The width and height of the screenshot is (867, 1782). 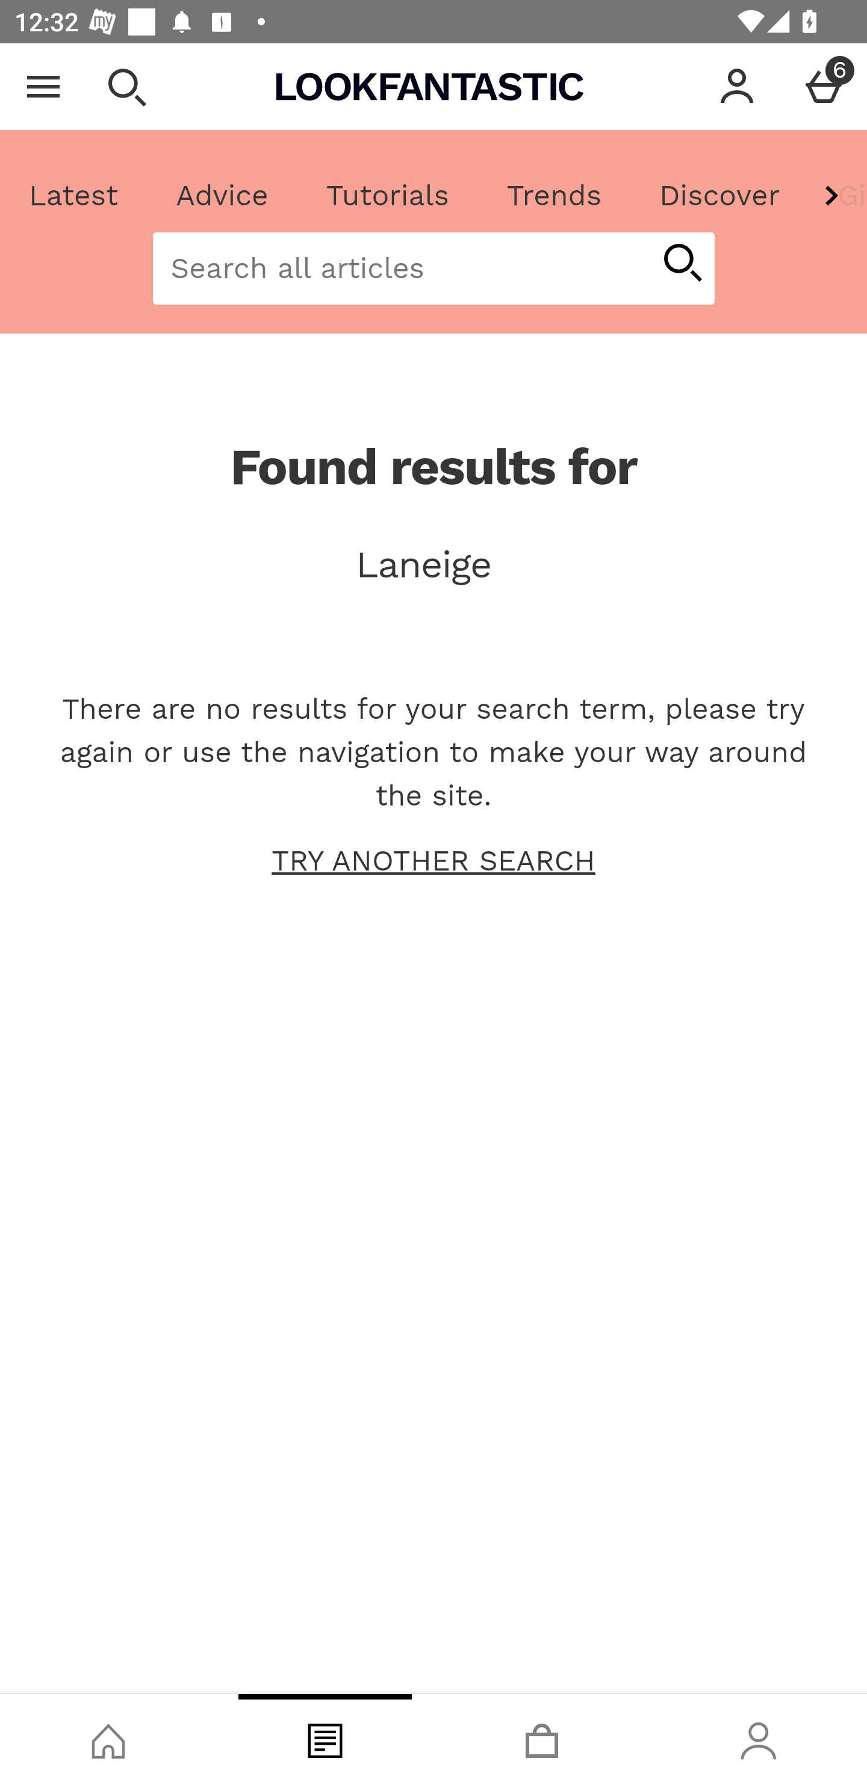 What do you see at coordinates (824, 87) in the screenshot?
I see `Basket Menu` at bounding box center [824, 87].